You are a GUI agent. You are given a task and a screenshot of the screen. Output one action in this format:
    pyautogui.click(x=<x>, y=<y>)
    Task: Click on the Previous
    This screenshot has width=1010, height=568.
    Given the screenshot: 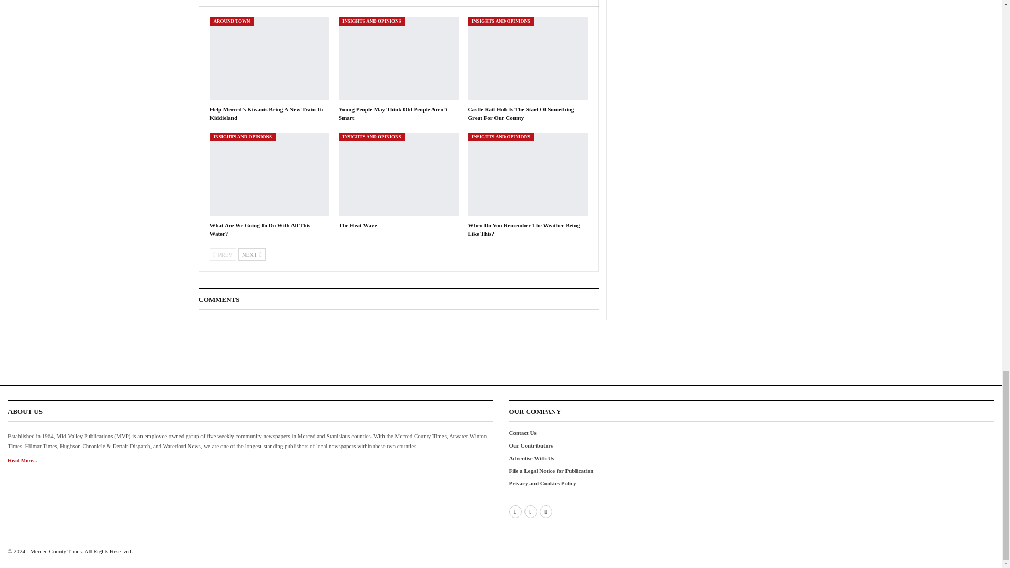 What is the action you would take?
    pyautogui.click(x=223, y=254)
    